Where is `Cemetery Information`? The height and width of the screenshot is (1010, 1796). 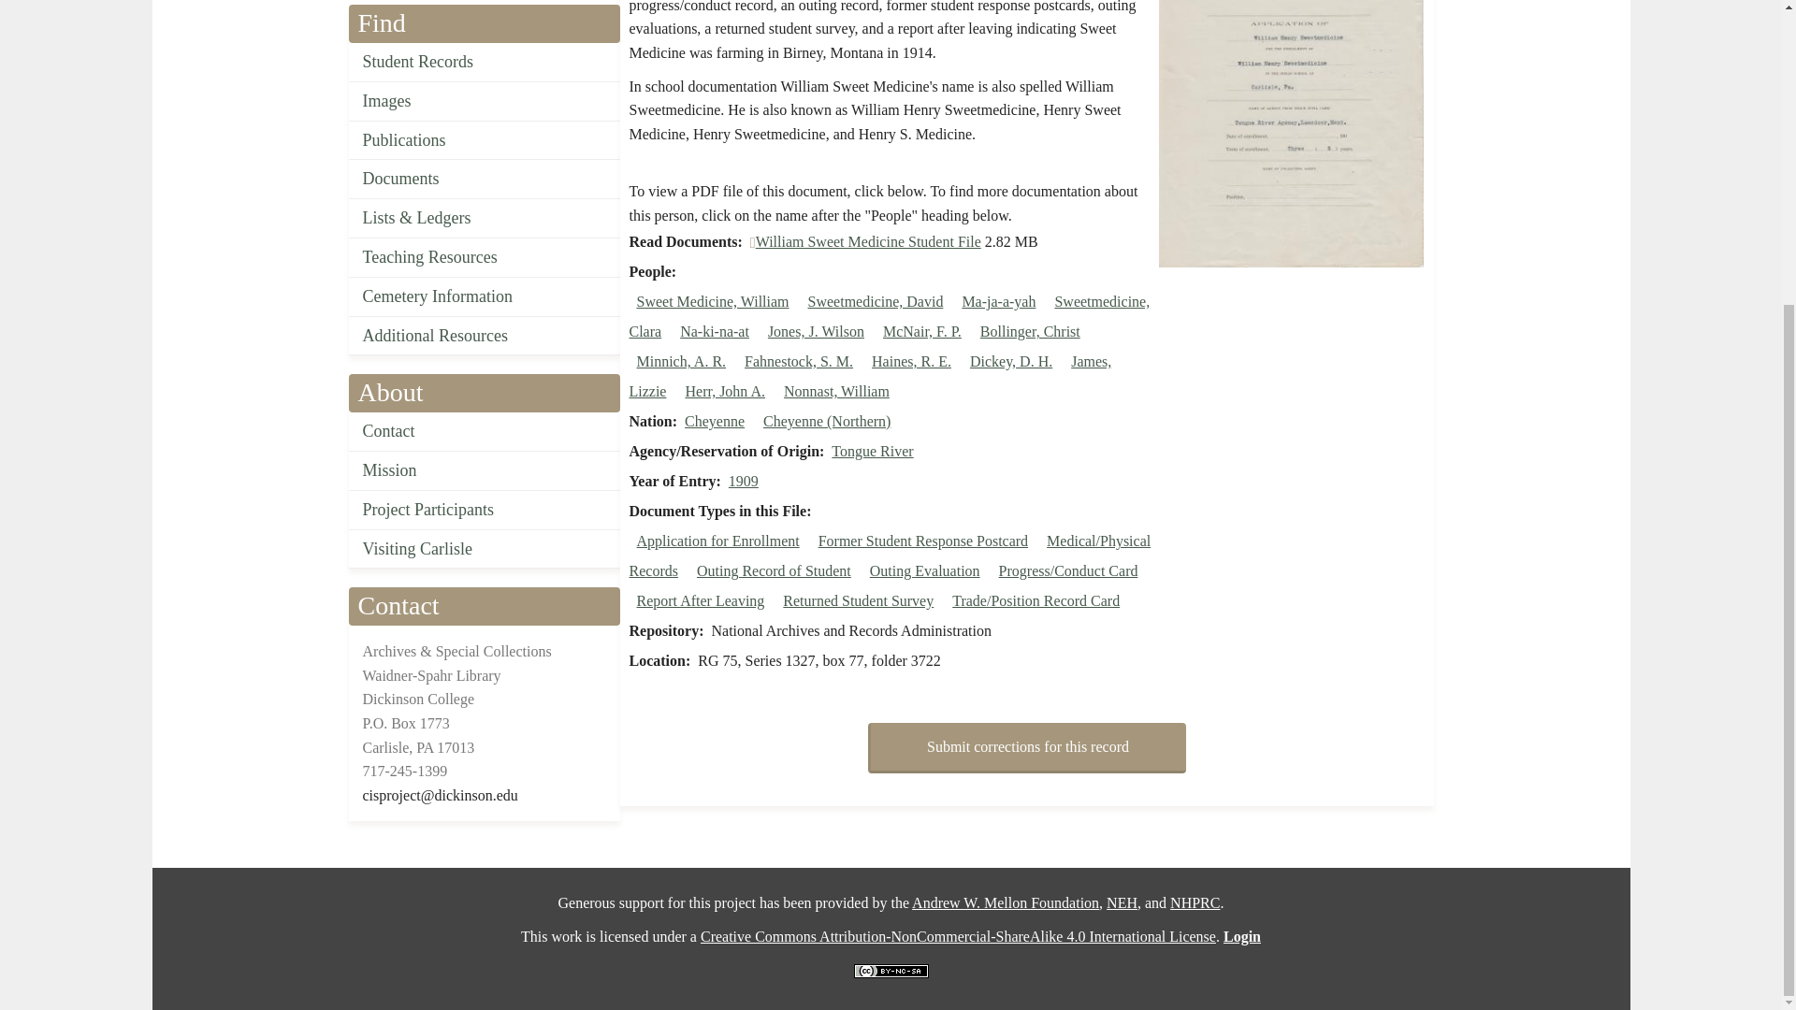 Cemetery Information is located at coordinates (484, 297).